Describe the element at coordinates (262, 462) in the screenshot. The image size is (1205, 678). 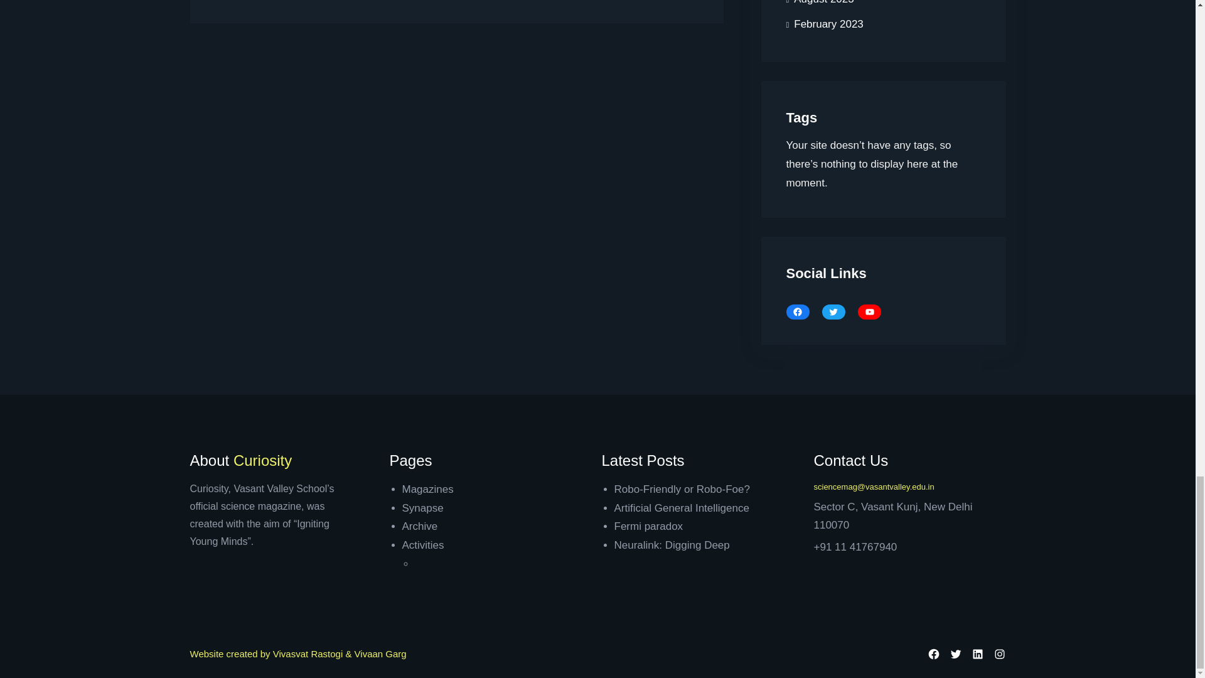
I see `Curiosity` at that location.